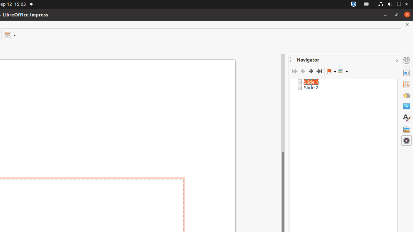 This screenshot has height=232, width=413. What do you see at coordinates (407, 140) in the screenshot?
I see `Navigator` at bounding box center [407, 140].